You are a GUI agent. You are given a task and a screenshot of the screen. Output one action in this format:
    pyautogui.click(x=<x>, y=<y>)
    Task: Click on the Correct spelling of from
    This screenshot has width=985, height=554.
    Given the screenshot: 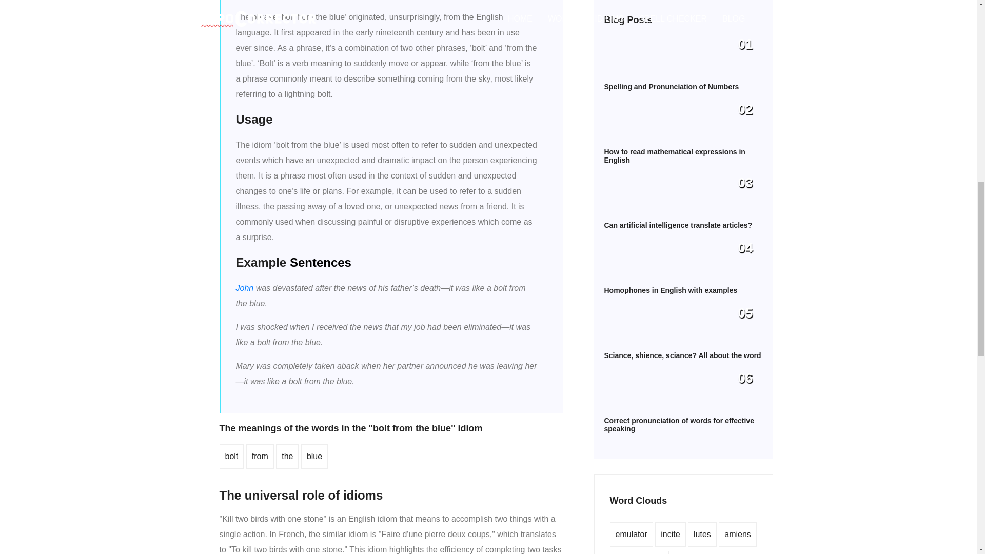 What is the action you would take?
    pyautogui.click(x=260, y=456)
    